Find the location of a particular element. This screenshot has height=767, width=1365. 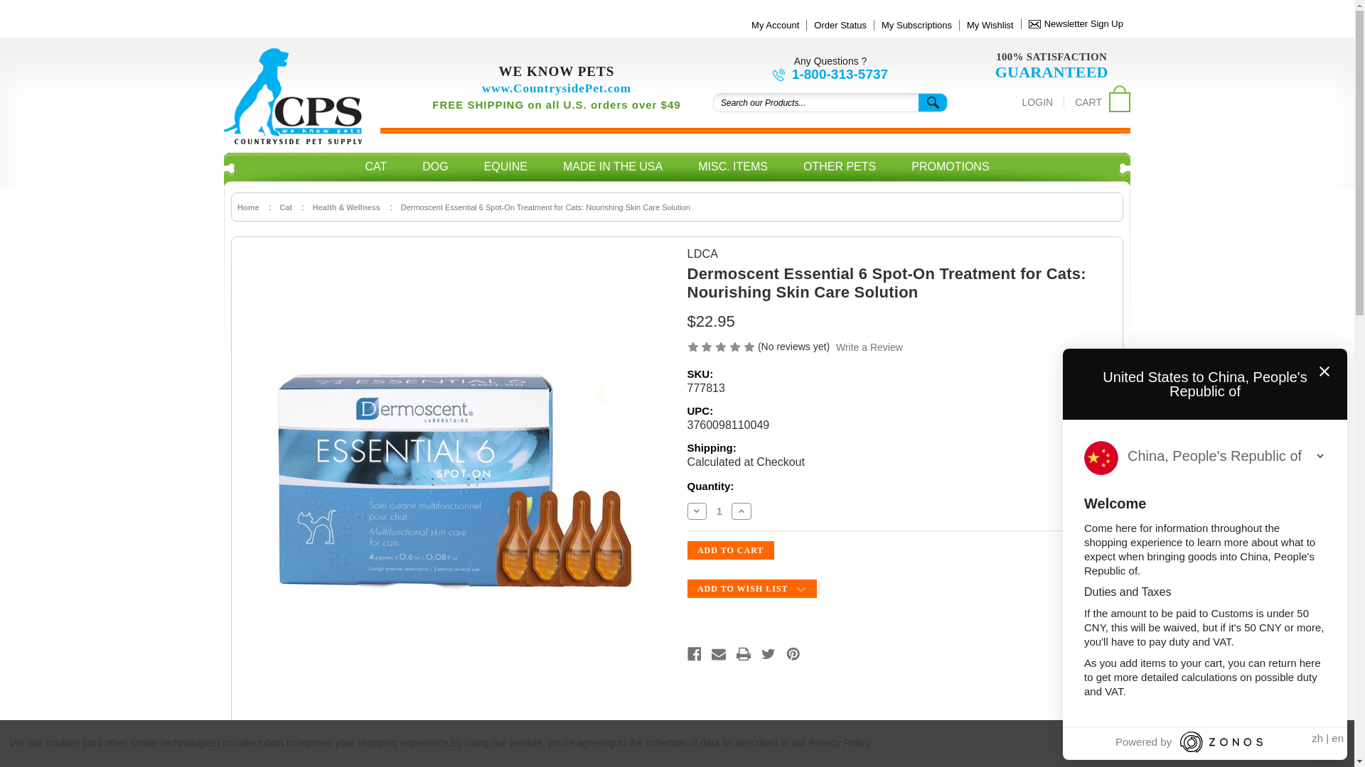

Order Status is located at coordinates (840, 26).